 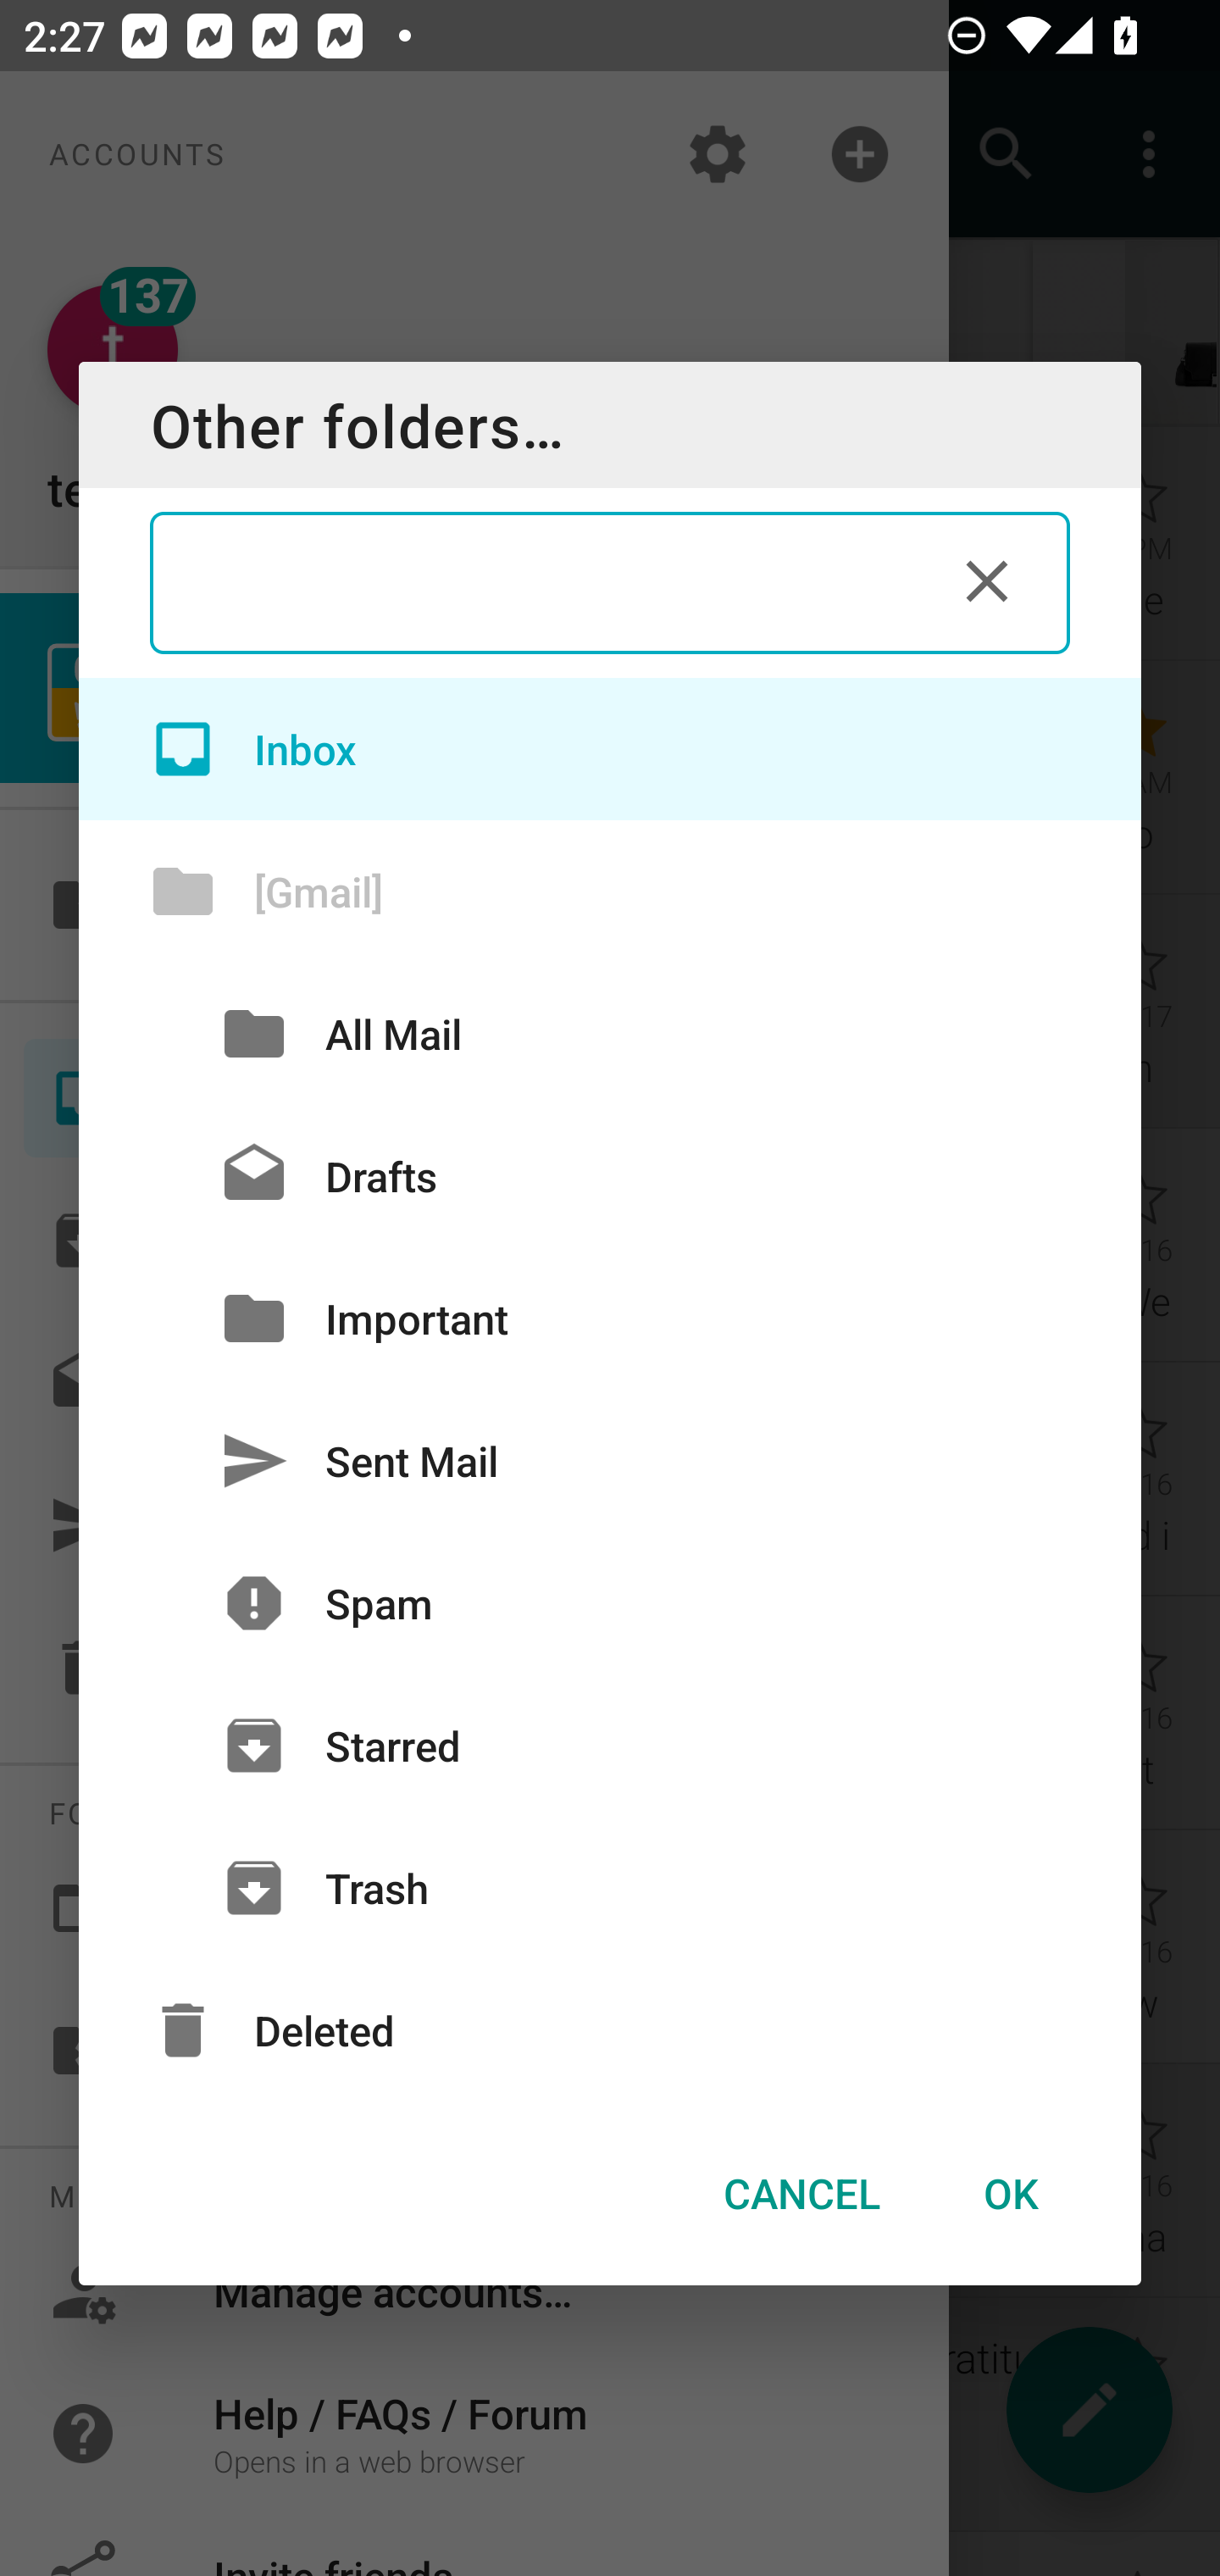 What do you see at coordinates (610, 747) in the screenshot?
I see `Inbox` at bounding box center [610, 747].